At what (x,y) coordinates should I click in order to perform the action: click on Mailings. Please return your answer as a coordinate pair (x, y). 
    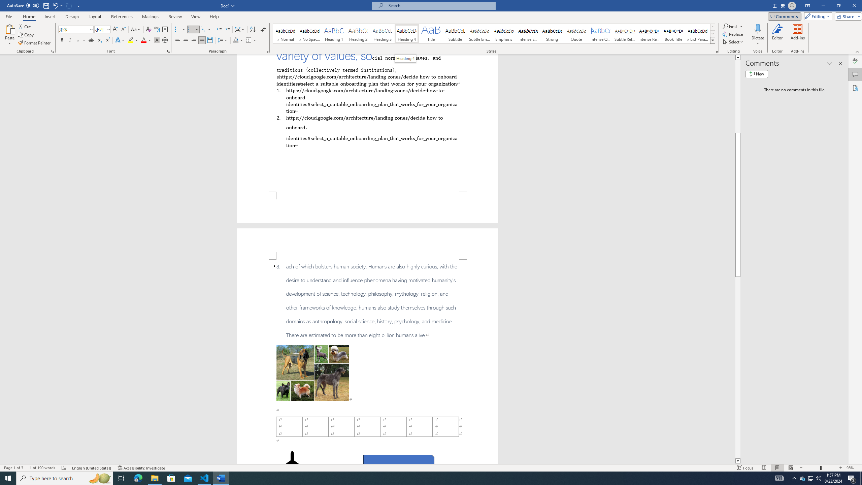
    Looking at the image, I should click on (150, 17).